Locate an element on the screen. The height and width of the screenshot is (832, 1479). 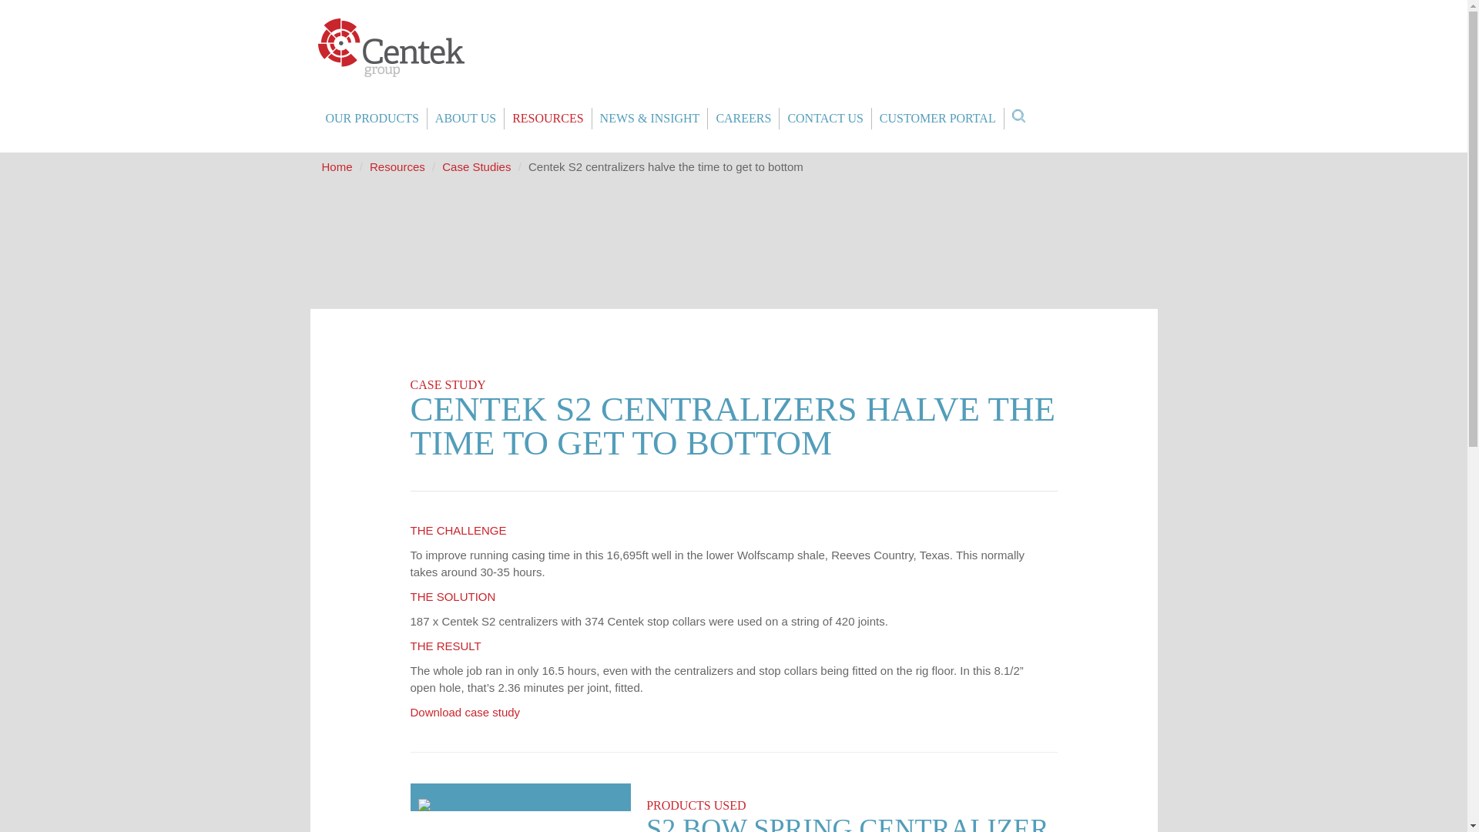
Case Study S2 USA Reeves County Texas is located at coordinates (464, 712).